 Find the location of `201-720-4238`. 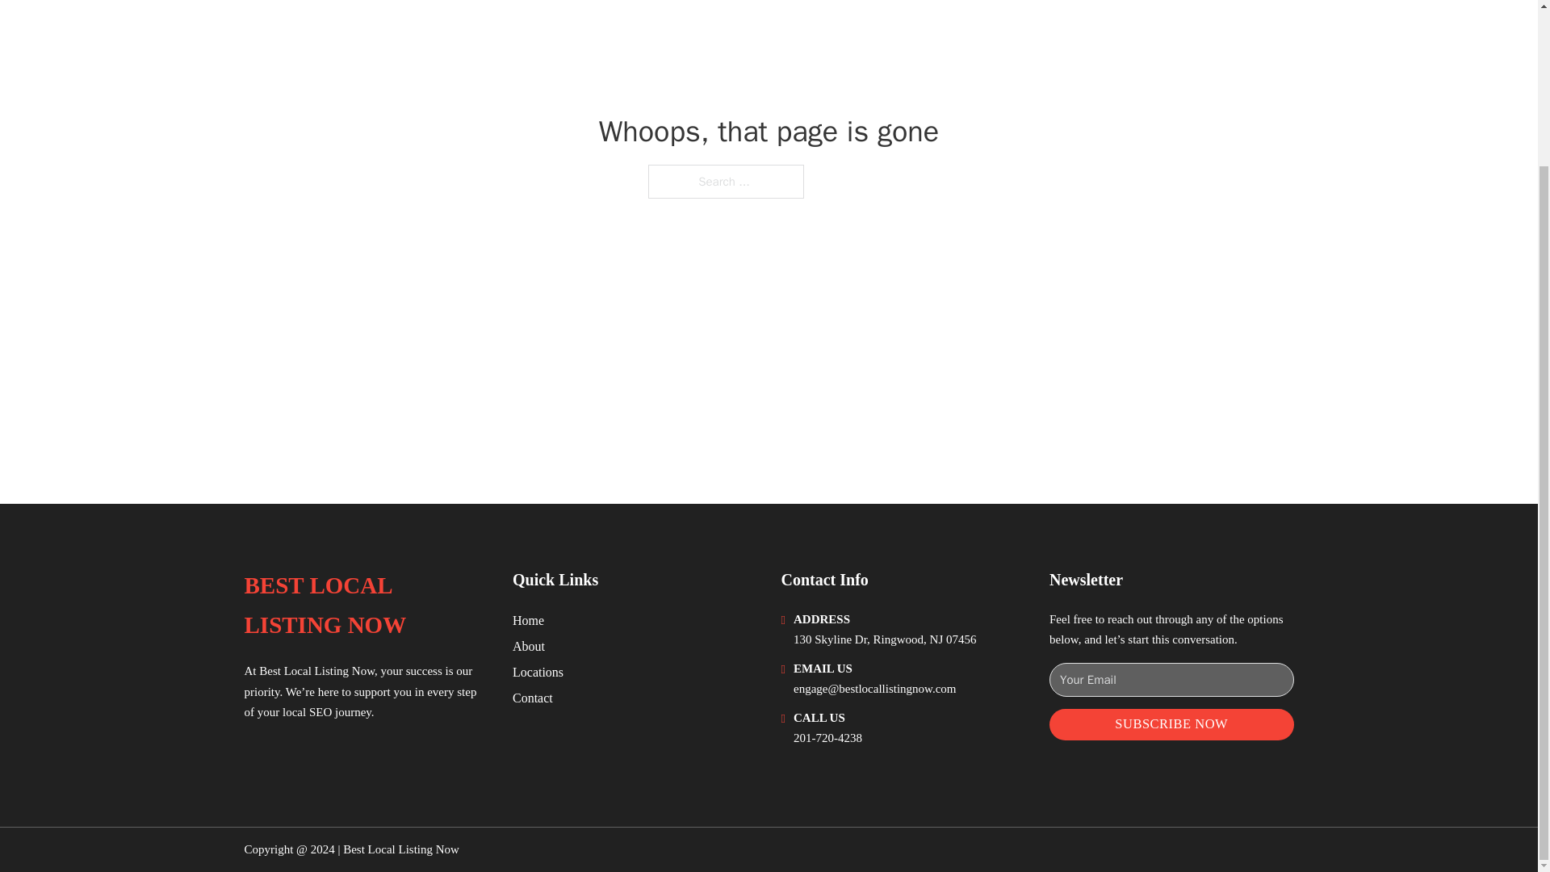

201-720-4238 is located at coordinates (827, 738).